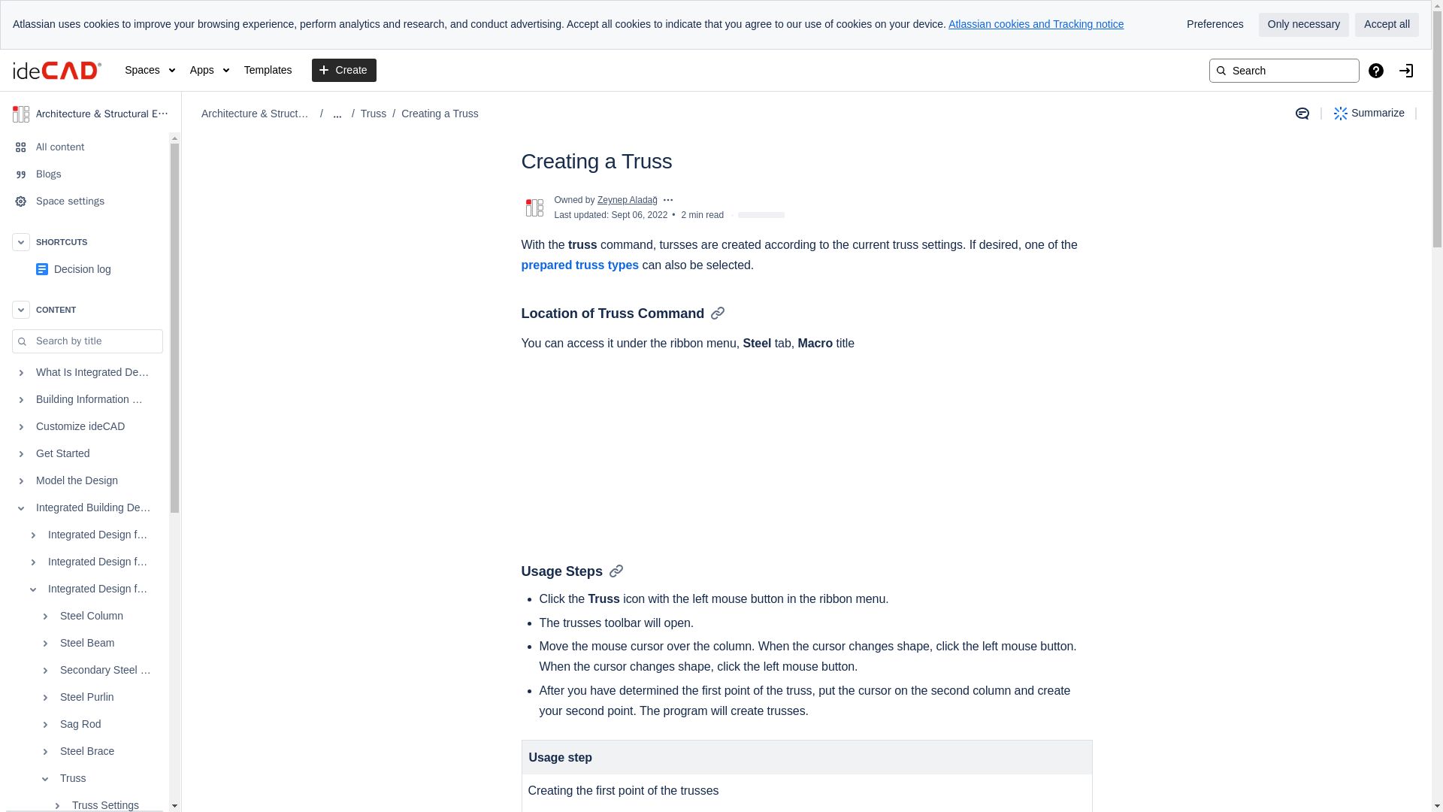  Describe the element at coordinates (83, 269) in the screenshot. I see `Decision log` at that location.